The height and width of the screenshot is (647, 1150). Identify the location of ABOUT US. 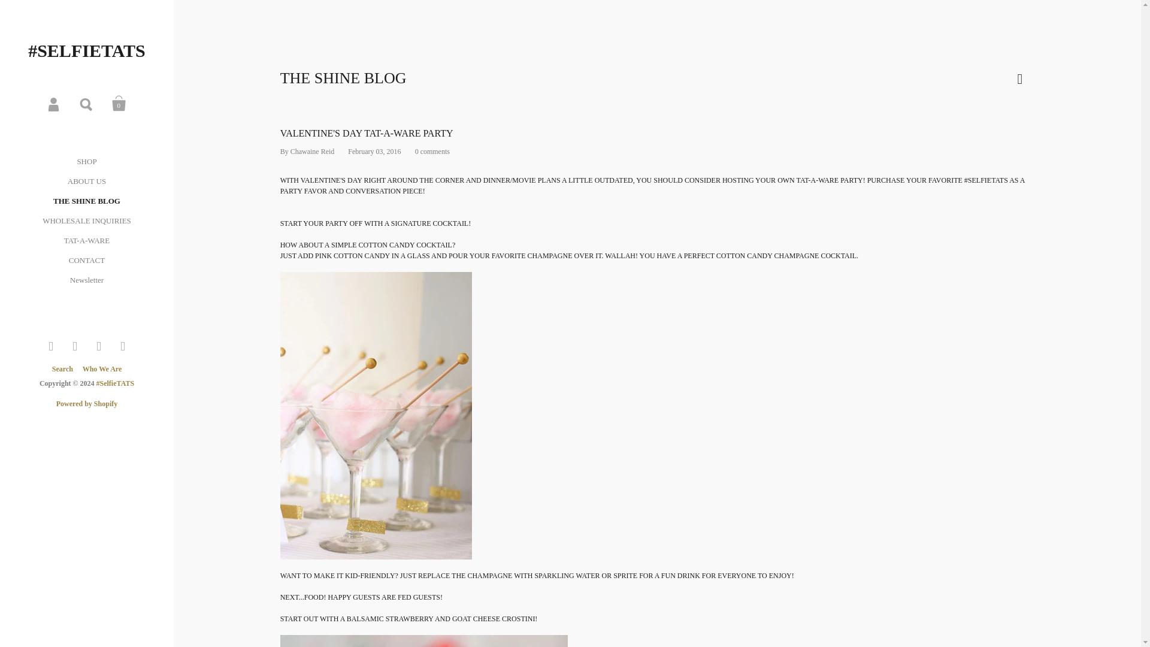
(86, 181).